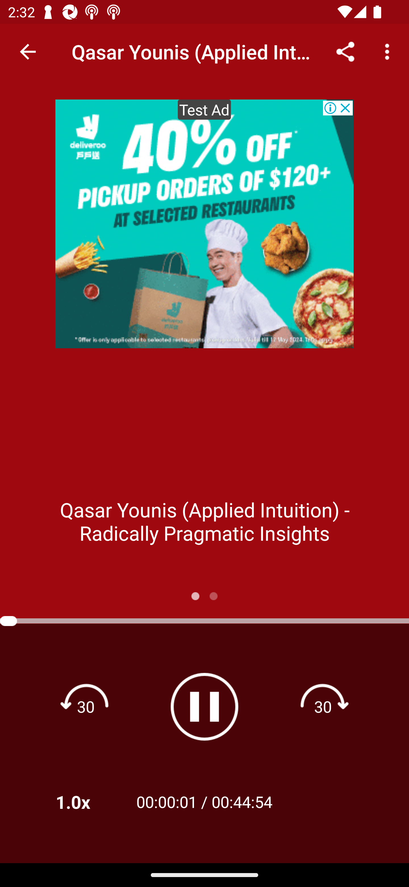  I want to click on More options, so click(389, 51).